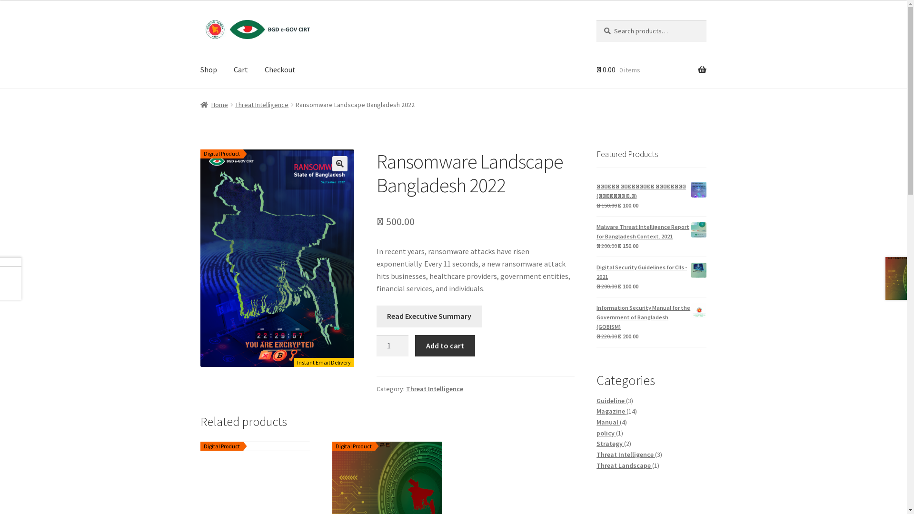  I want to click on Search, so click(596, 20).